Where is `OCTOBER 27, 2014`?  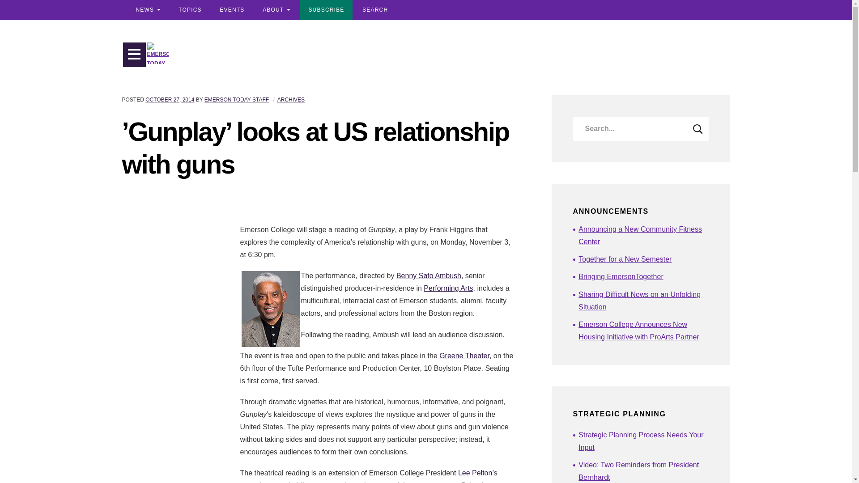
OCTOBER 27, 2014 is located at coordinates (169, 100).